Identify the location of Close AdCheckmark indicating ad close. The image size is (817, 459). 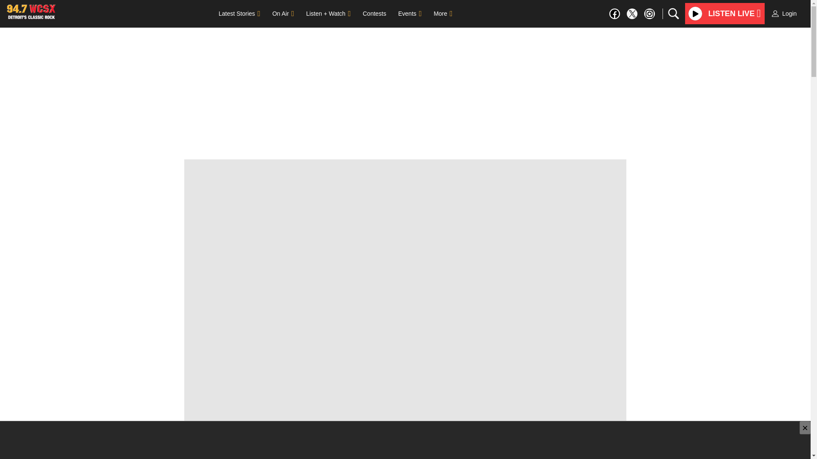
(805, 428).